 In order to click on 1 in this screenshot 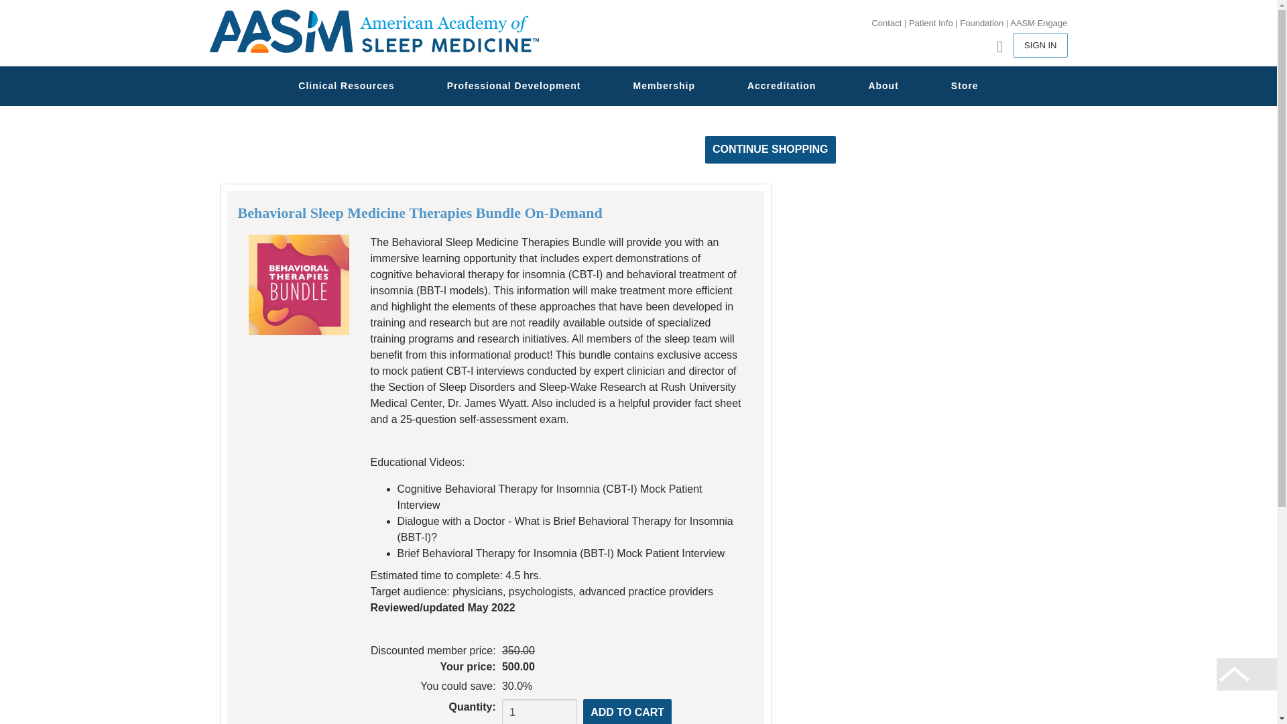, I will do `click(539, 712)`.